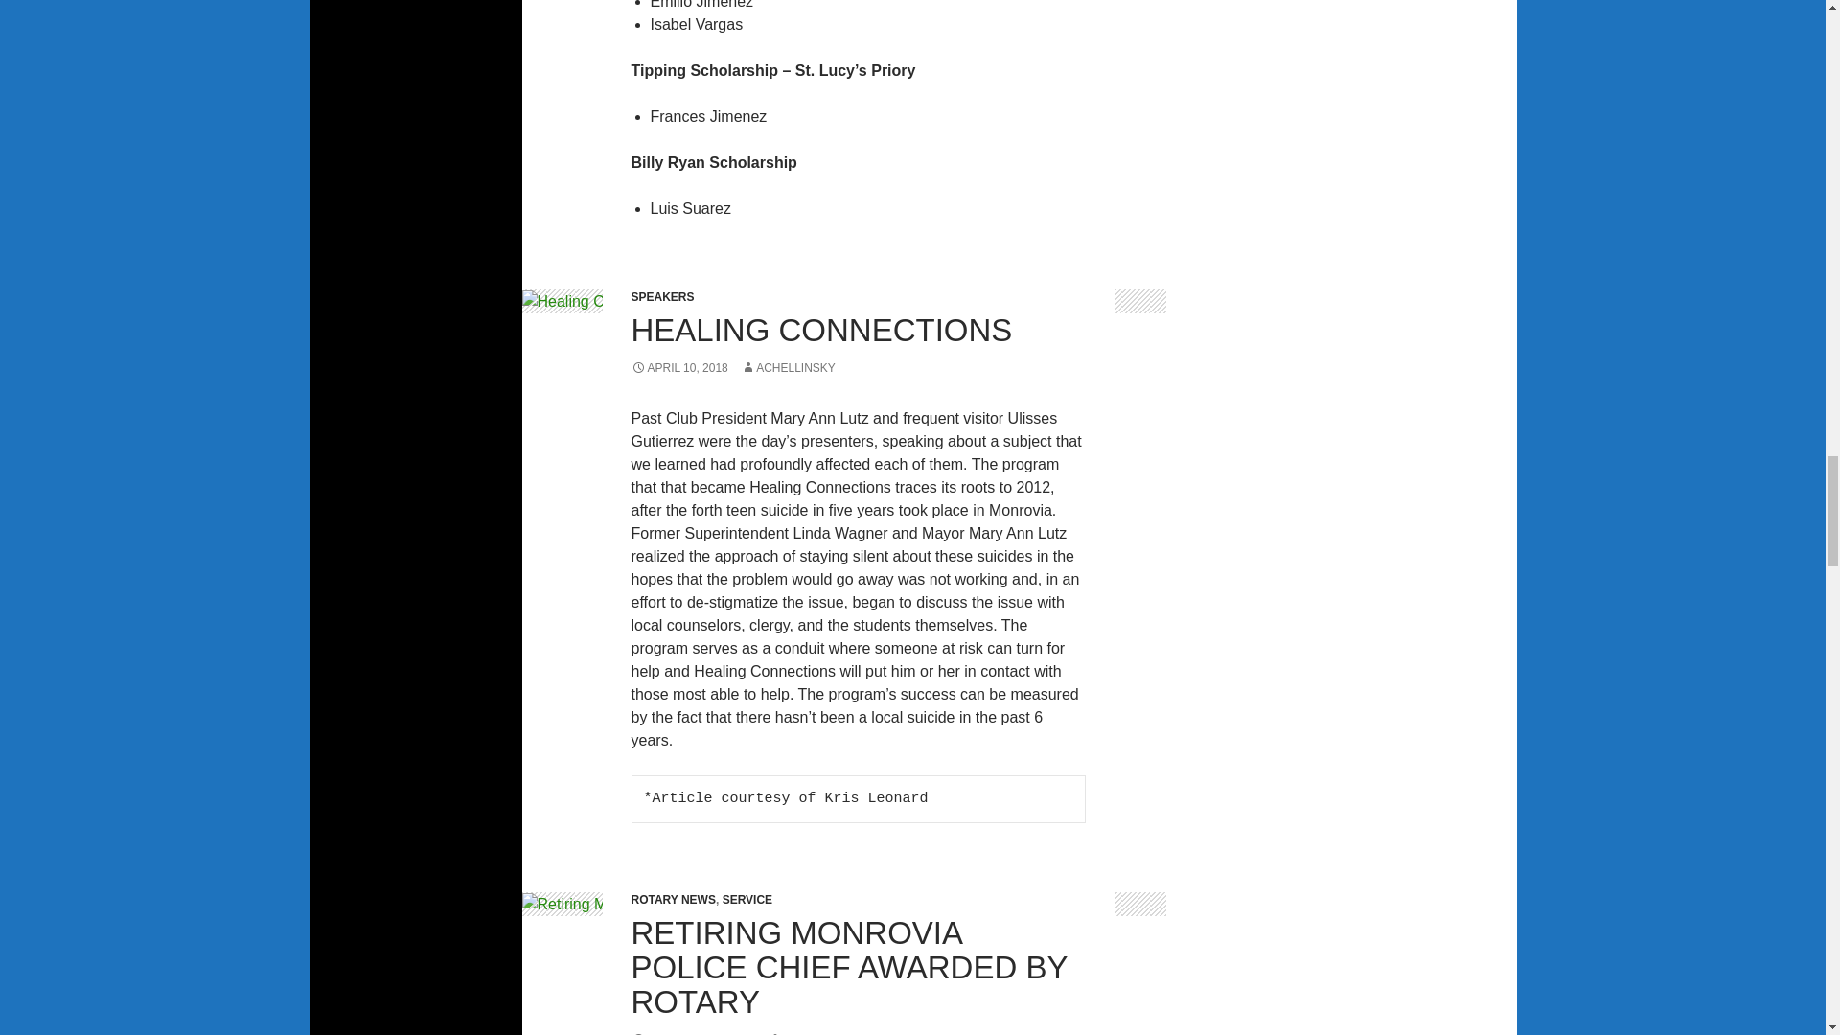 The width and height of the screenshot is (1840, 1035). I want to click on APRIL 10, 2018, so click(678, 367).